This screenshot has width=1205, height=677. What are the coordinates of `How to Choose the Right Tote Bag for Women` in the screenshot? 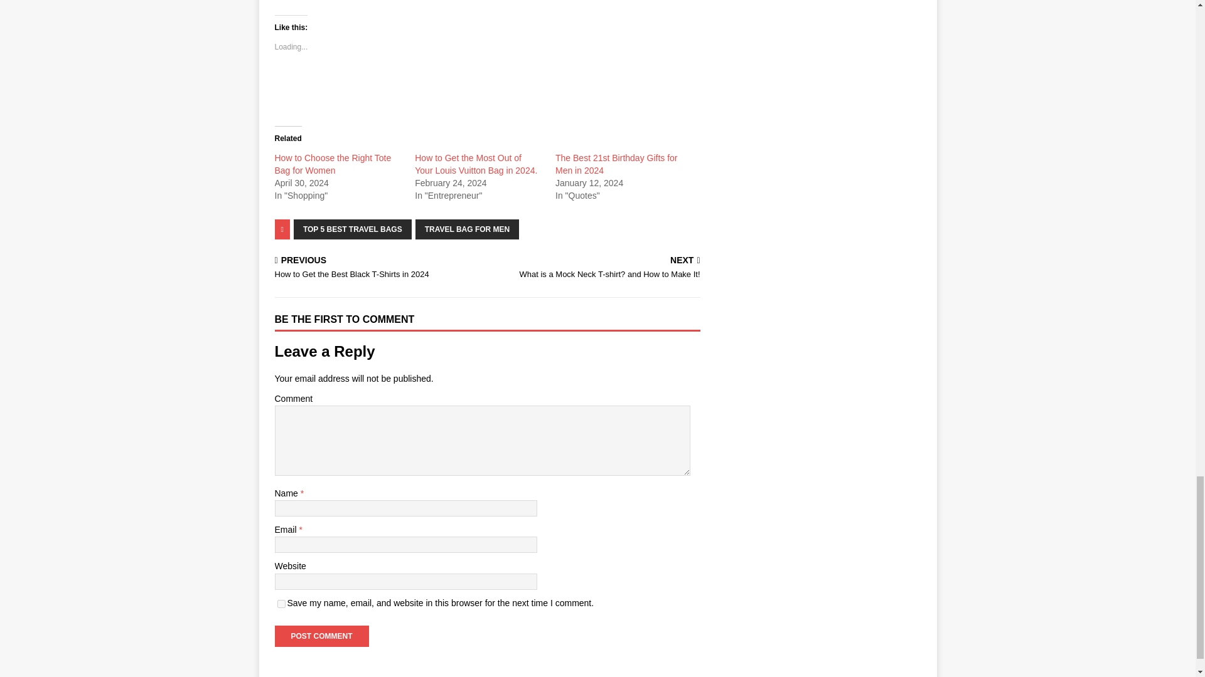 It's located at (333, 164).